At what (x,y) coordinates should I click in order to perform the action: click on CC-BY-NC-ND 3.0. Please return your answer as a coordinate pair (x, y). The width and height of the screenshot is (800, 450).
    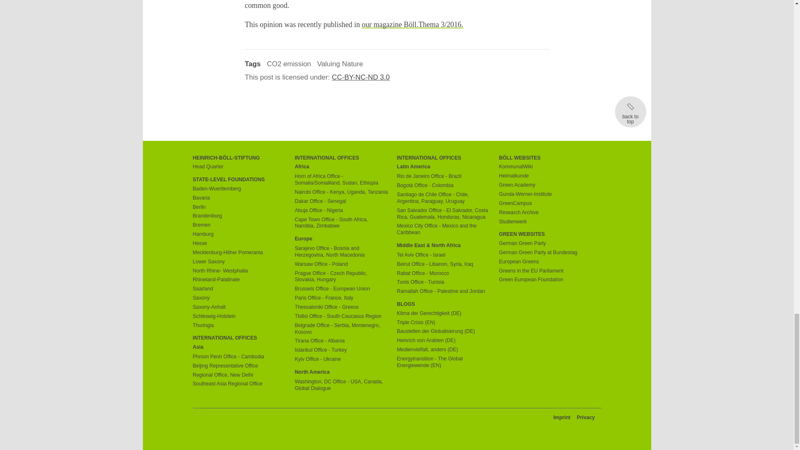
    Looking at the image, I should click on (364, 77).